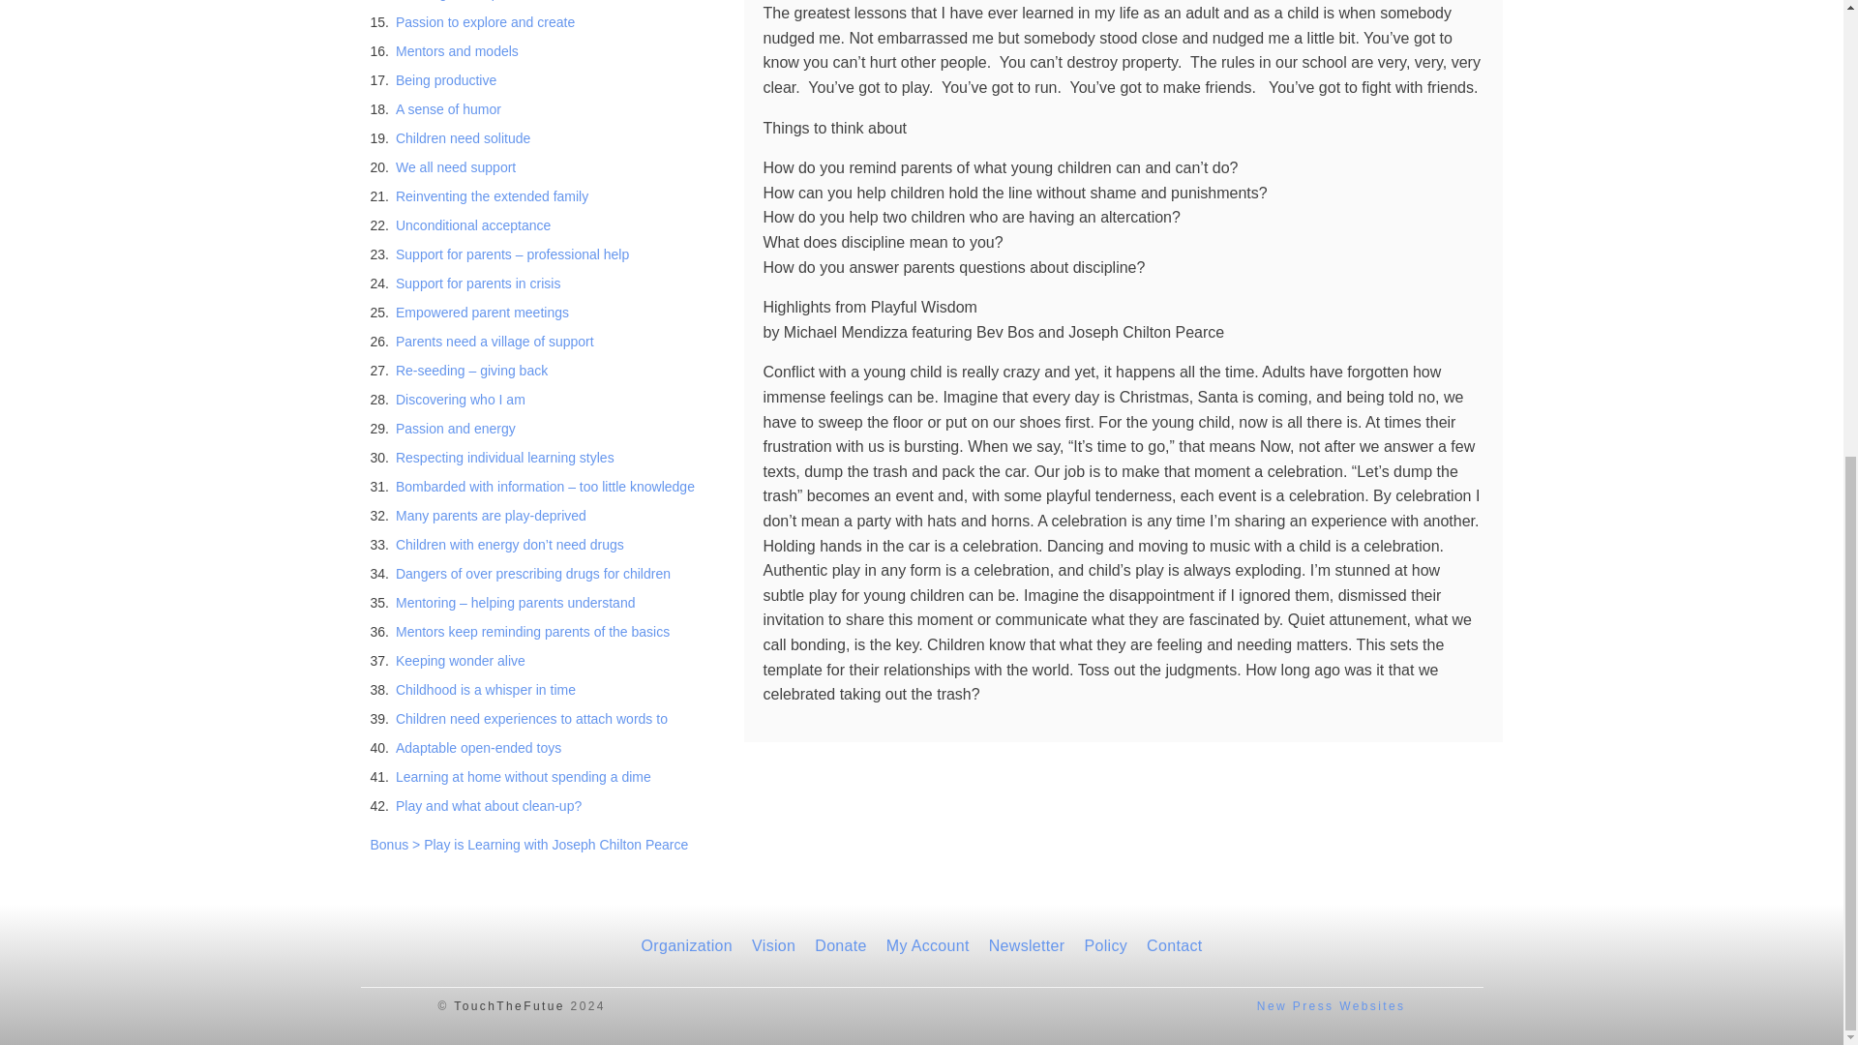  I want to click on Passion to explore and create, so click(484, 22).